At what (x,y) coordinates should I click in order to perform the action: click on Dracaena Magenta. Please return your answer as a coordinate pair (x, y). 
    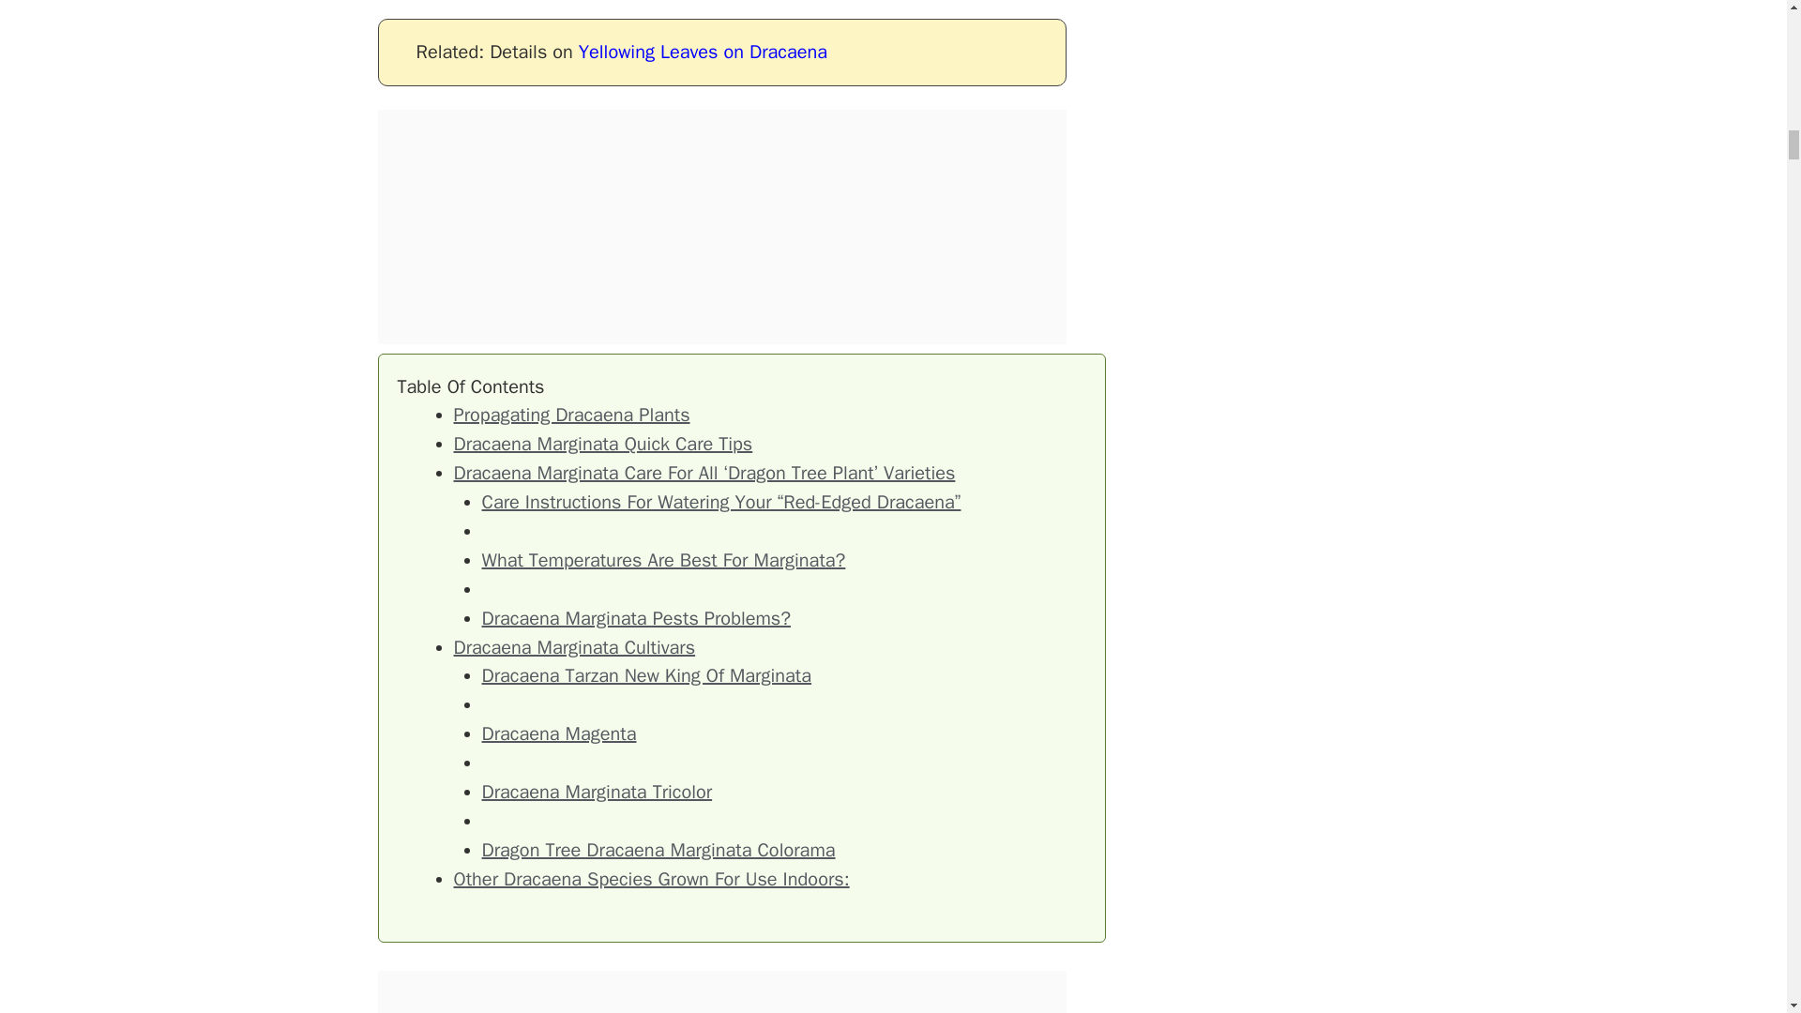
    Looking at the image, I should click on (559, 733).